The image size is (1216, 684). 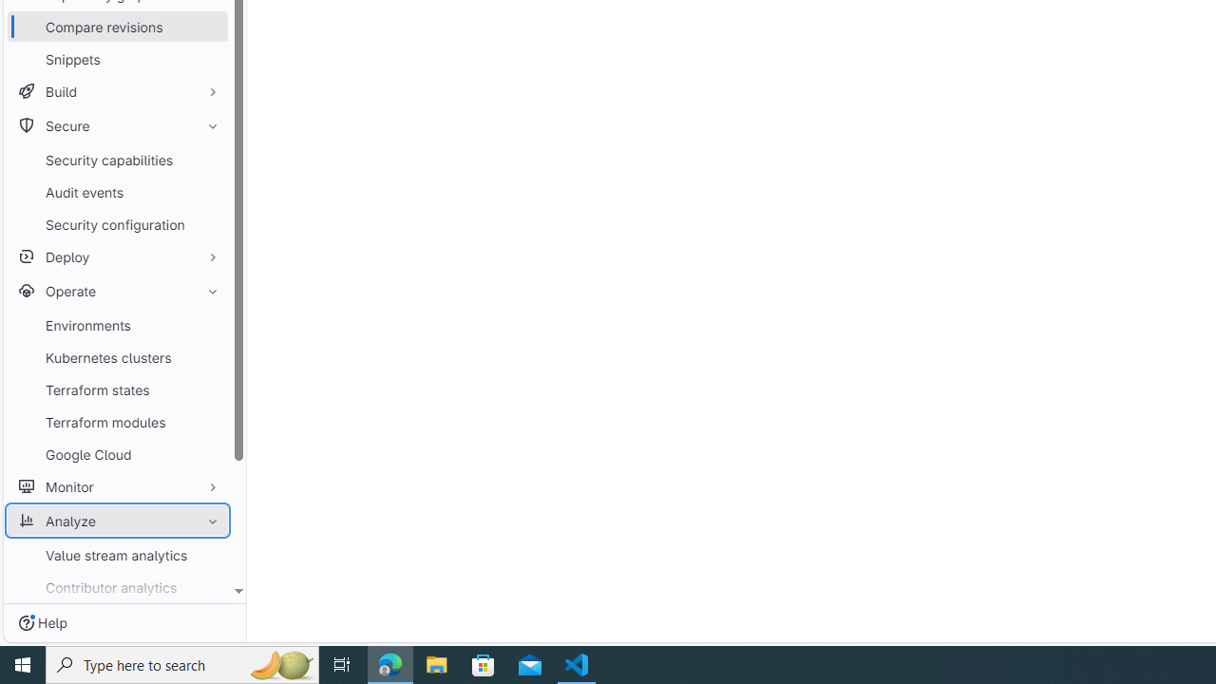 What do you see at coordinates (118, 521) in the screenshot?
I see `Analyze` at bounding box center [118, 521].